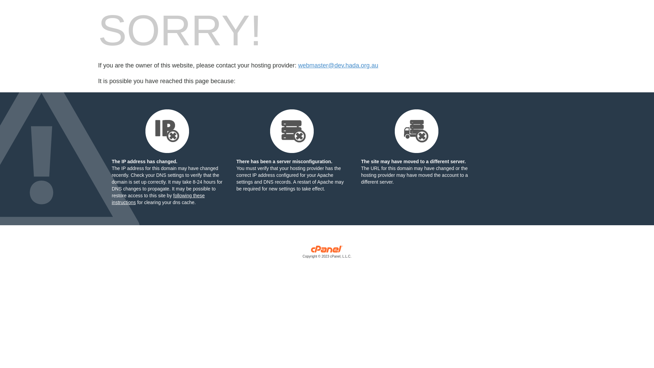  What do you see at coordinates (158, 199) in the screenshot?
I see `following these instructions` at bounding box center [158, 199].